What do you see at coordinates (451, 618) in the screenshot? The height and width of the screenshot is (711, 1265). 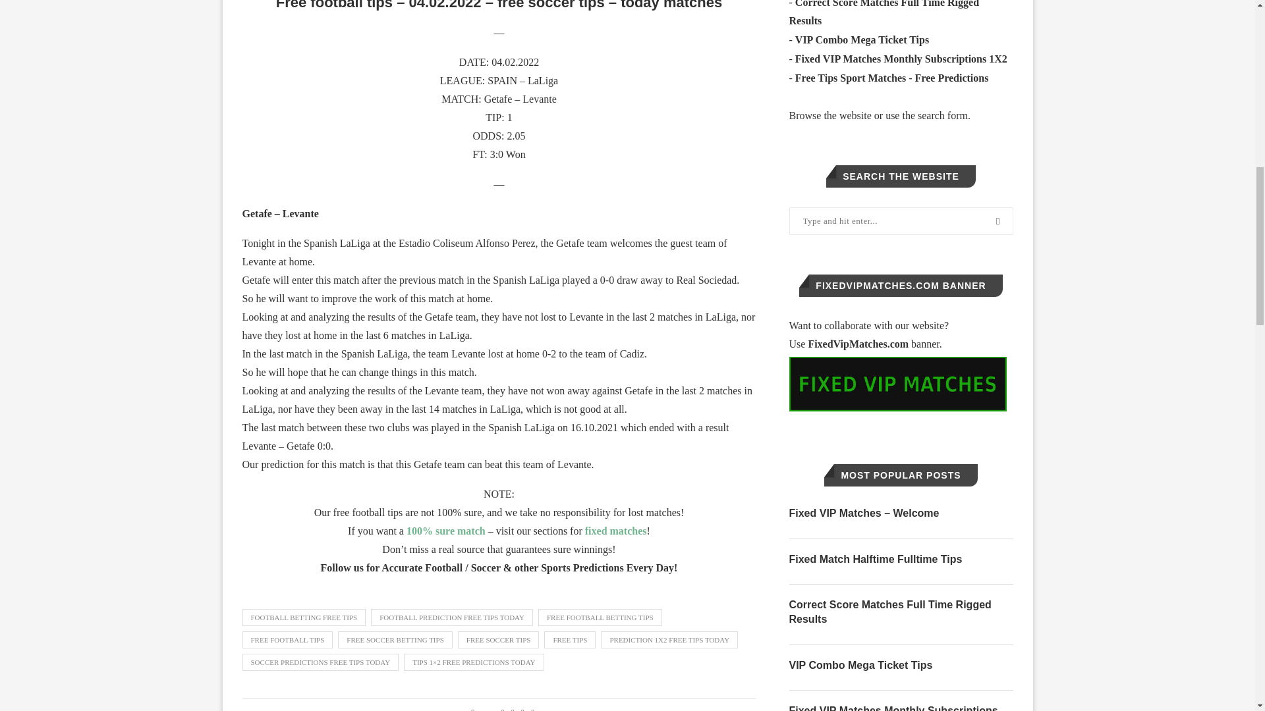 I see `FOOTBALL PREDICTION FREE TIPS TODAY` at bounding box center [451, 618].